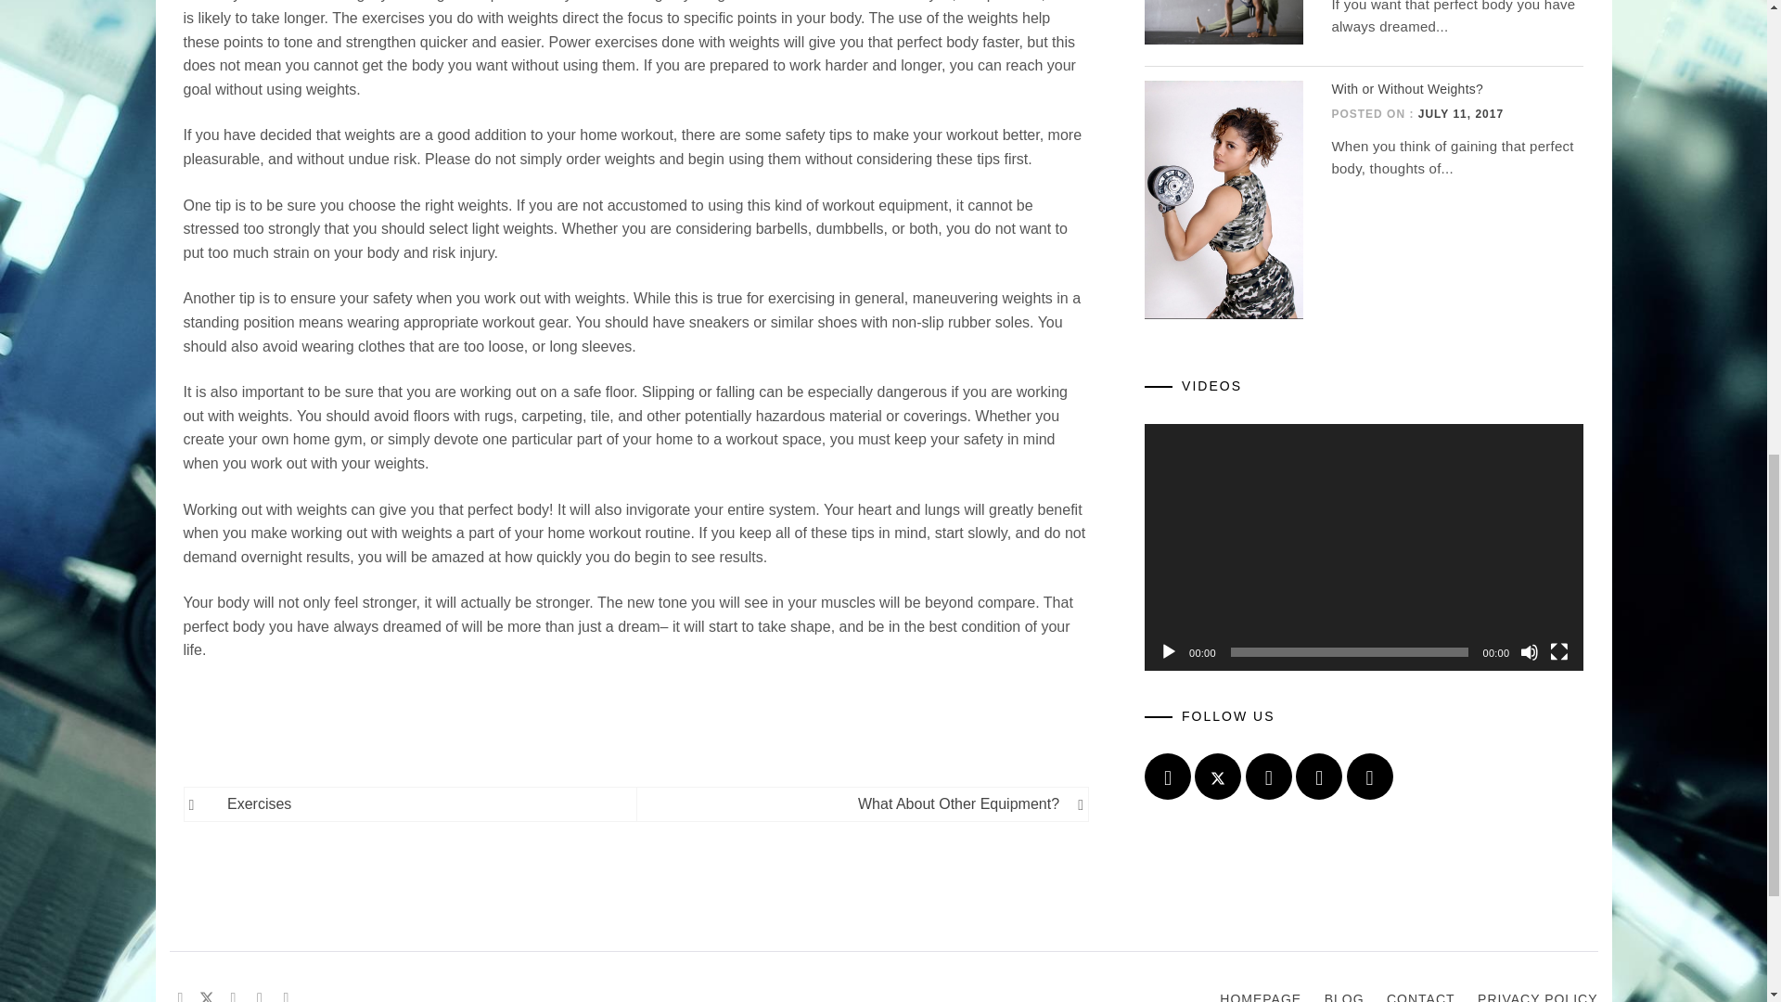 This screenshot has width=1781, height=1002. What do you see at coordinates (1460, 113) in the screenshot?
I see `JULY 11, 2017` at bounding box center [1460, 113].